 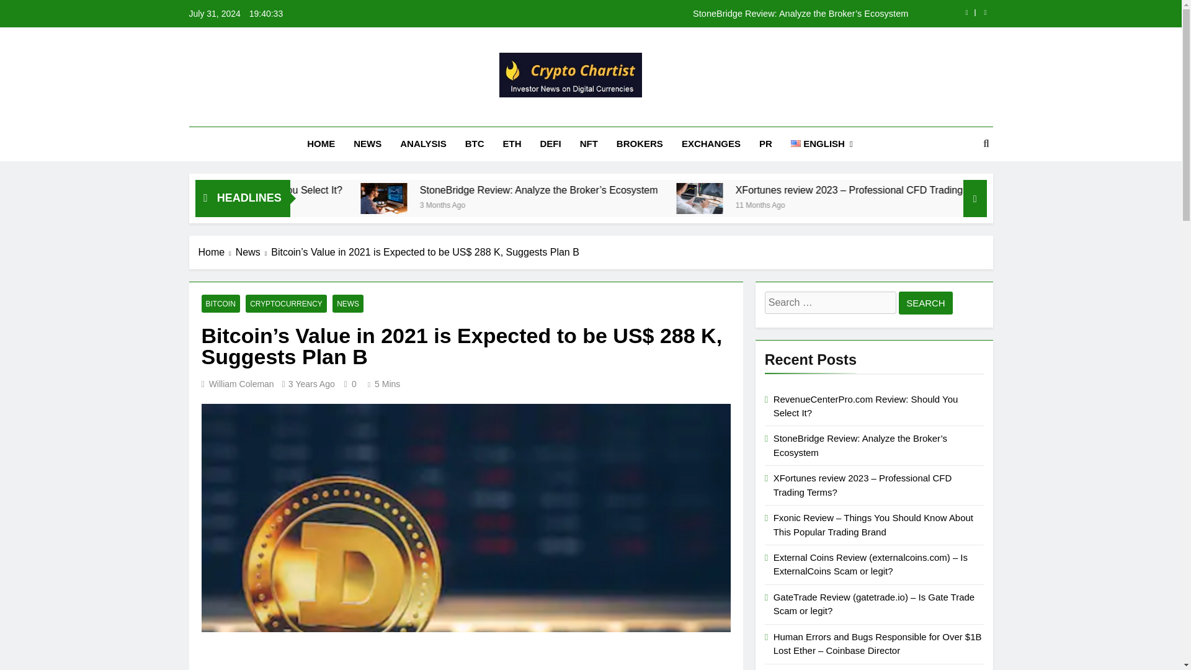 What do you see at coordinates (926, 303) in the screenshot?
I see `Search` at bounding box center [926, 303].